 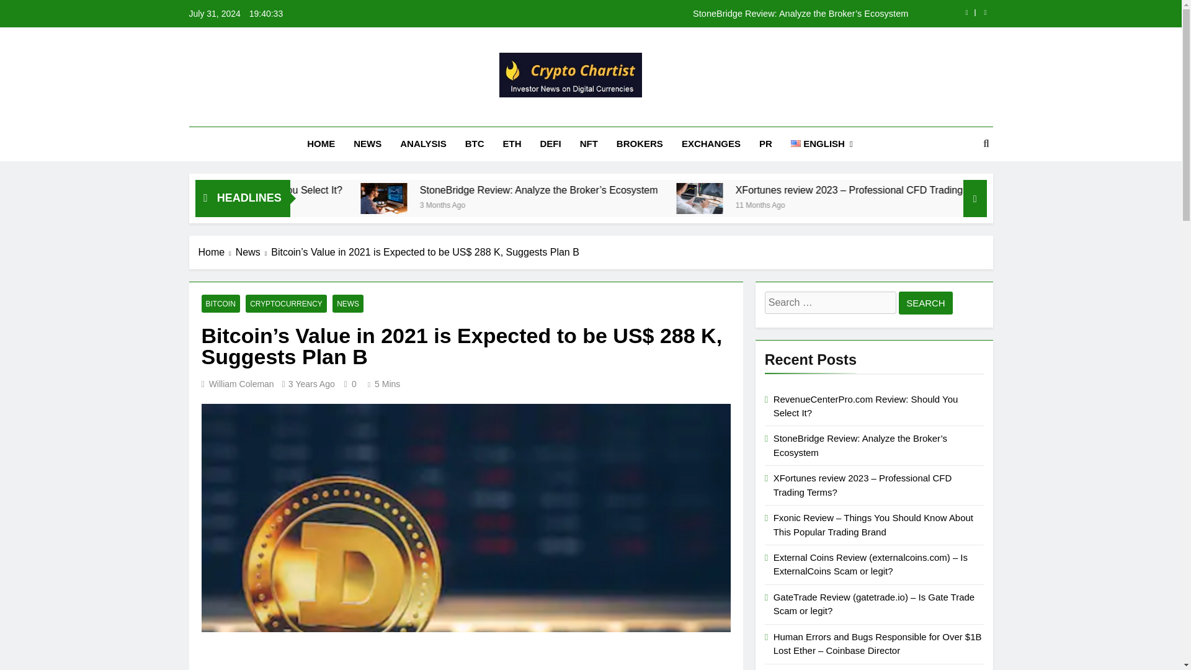 What do you see at coordinates (926, 303) in the screenshot?
I see `Search` at bounding box center [926, 303].